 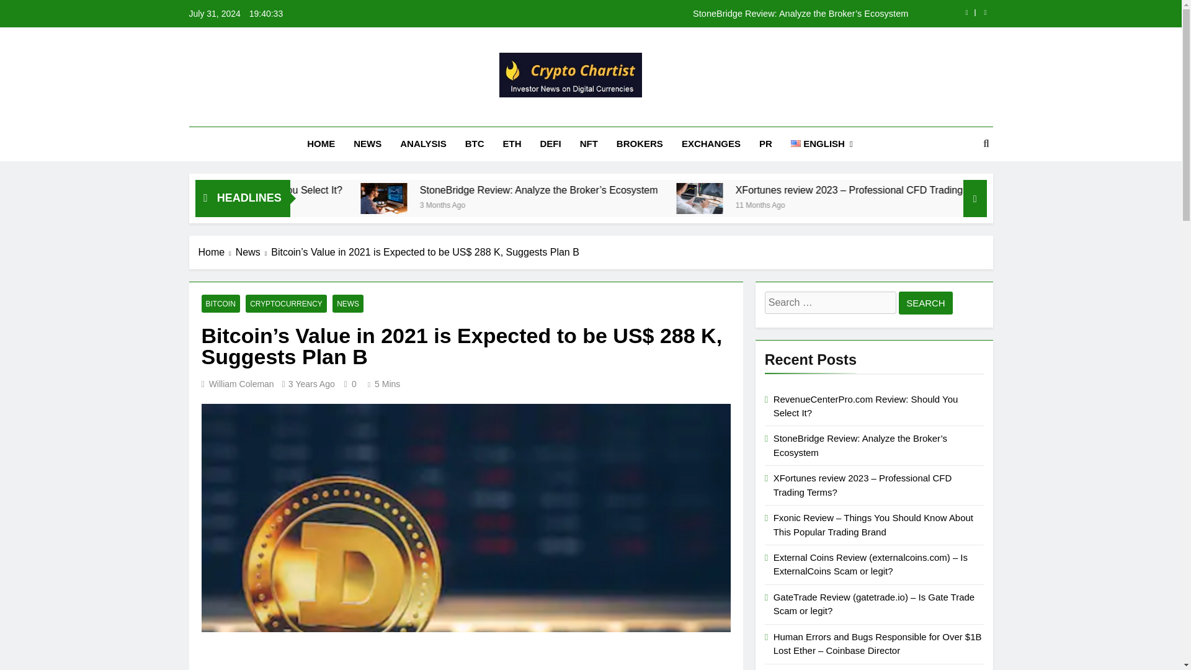 What do you see at coordinates (926, 303) in the screenshot?
I see `Search` at bounding box center [926, 303].